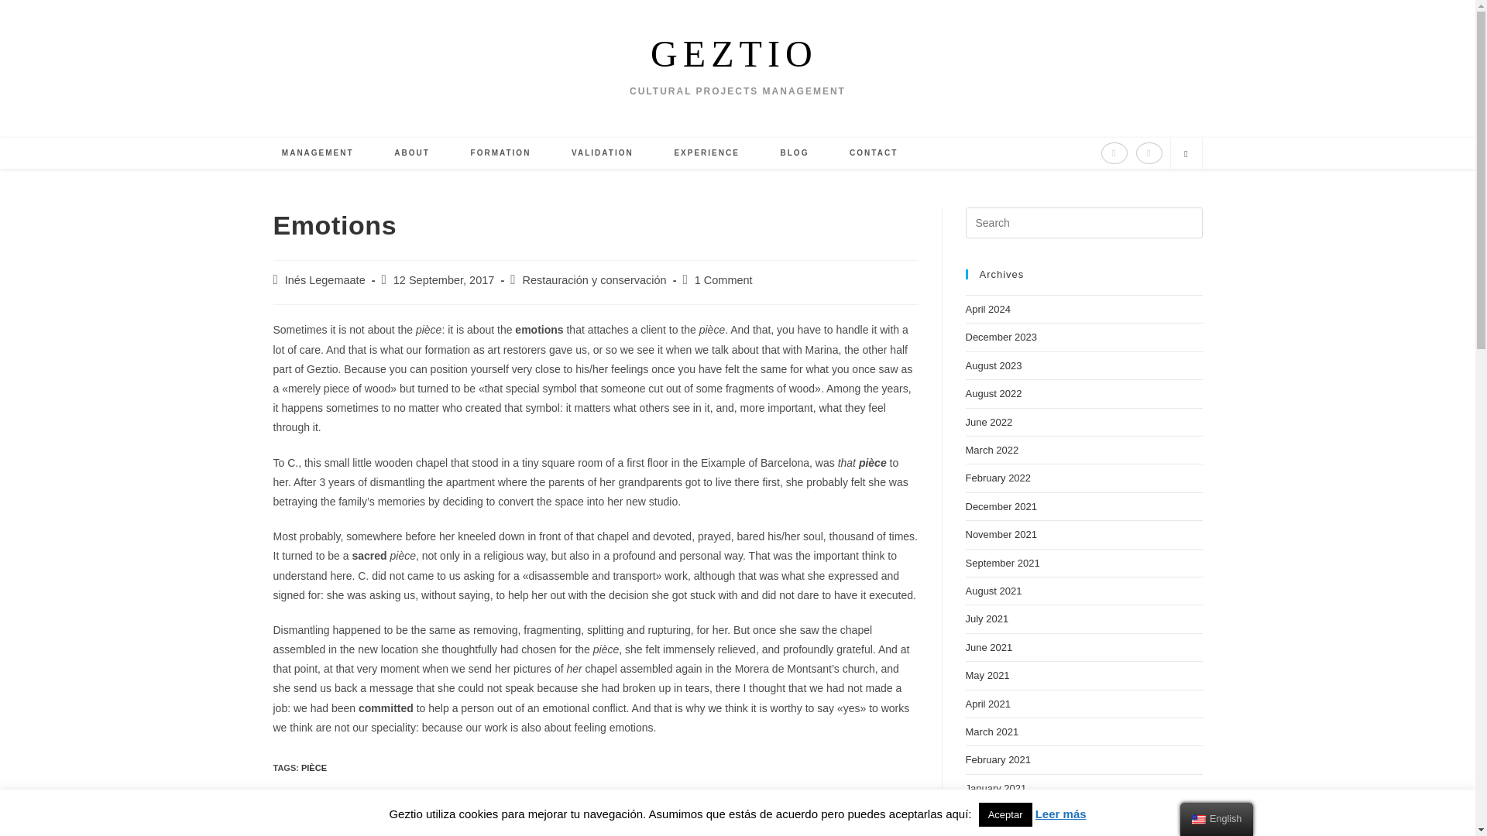 The width and height of the screenshot is (1487, 836). Describe the element at coordinates (603, 153) in the screenshot. I see `VALIDATION` at that location.